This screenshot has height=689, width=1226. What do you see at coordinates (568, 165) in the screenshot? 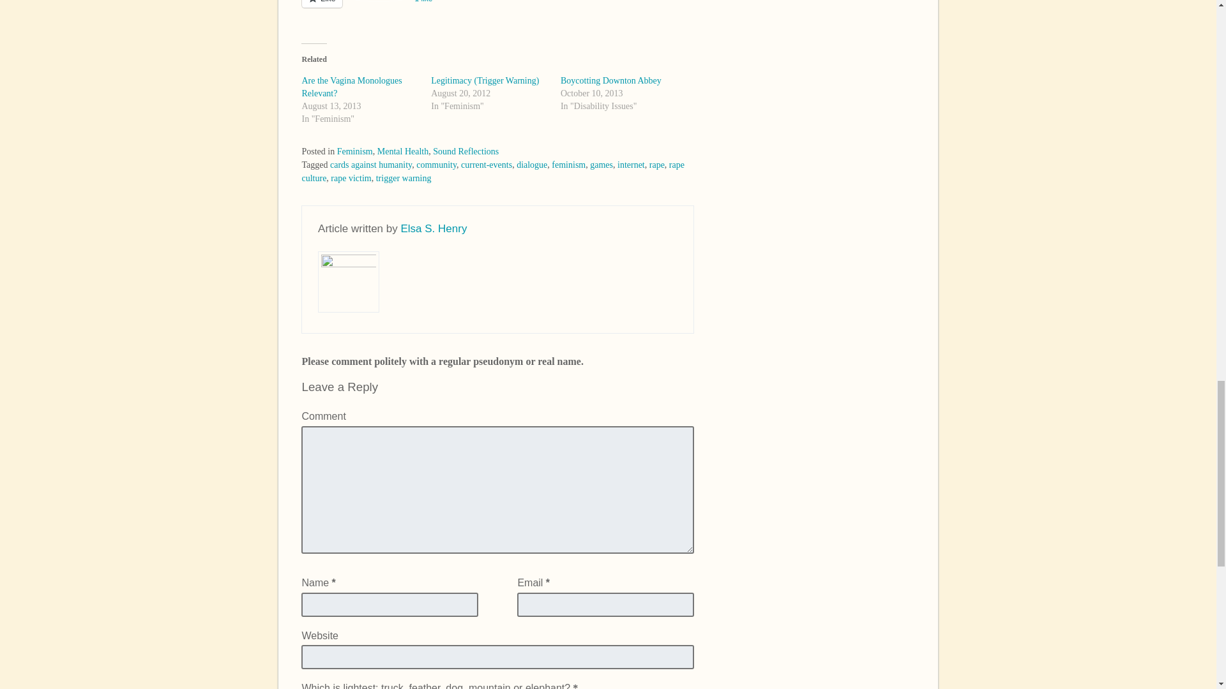
I see `feminism` at bounding box center [568, 165].